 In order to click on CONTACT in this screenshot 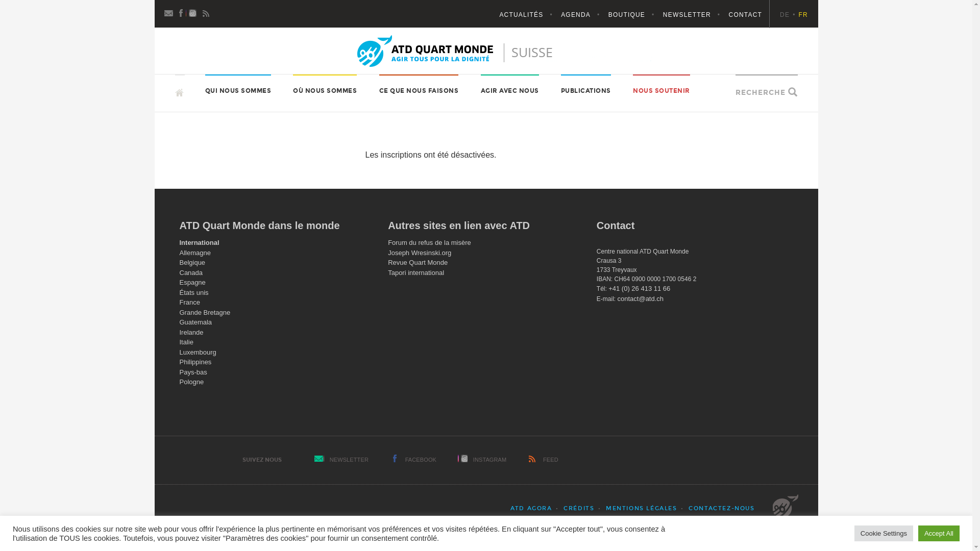, I will do `click(746, 15)`.